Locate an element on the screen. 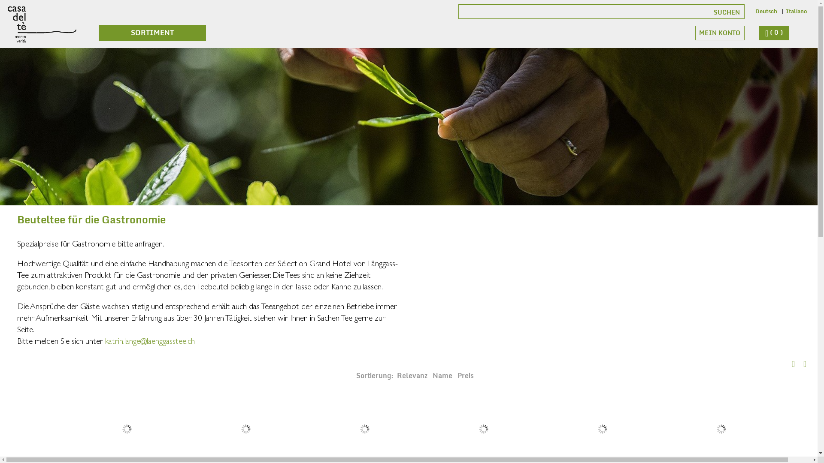 This screenshot has width=824, height=463. katrin.lange@laenggasstee.ch is located at coordinates (150, 341).